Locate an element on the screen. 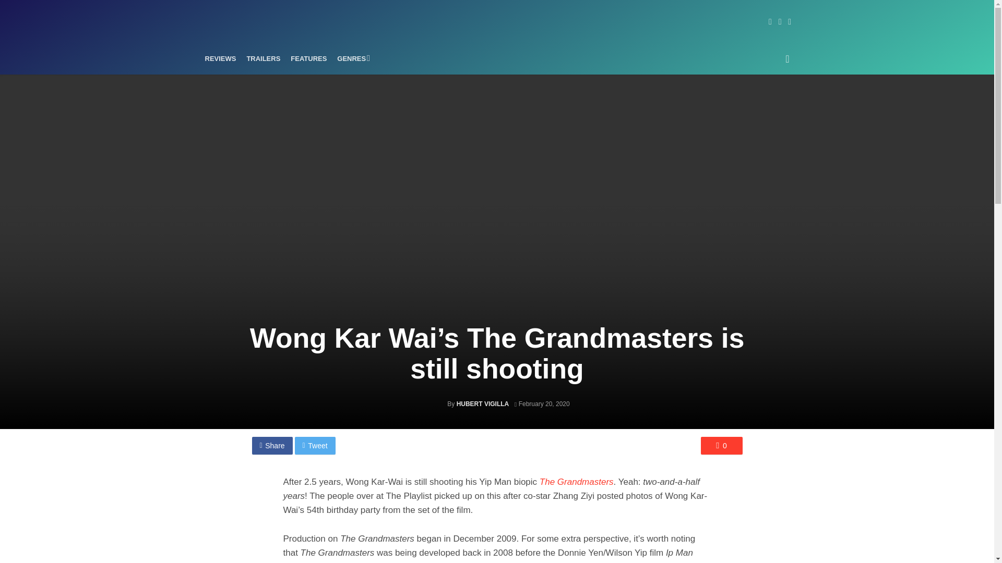 Image resolution: width=1002 pixels, height=563 pixels. FEATURES is located at coordinates (308, 58).